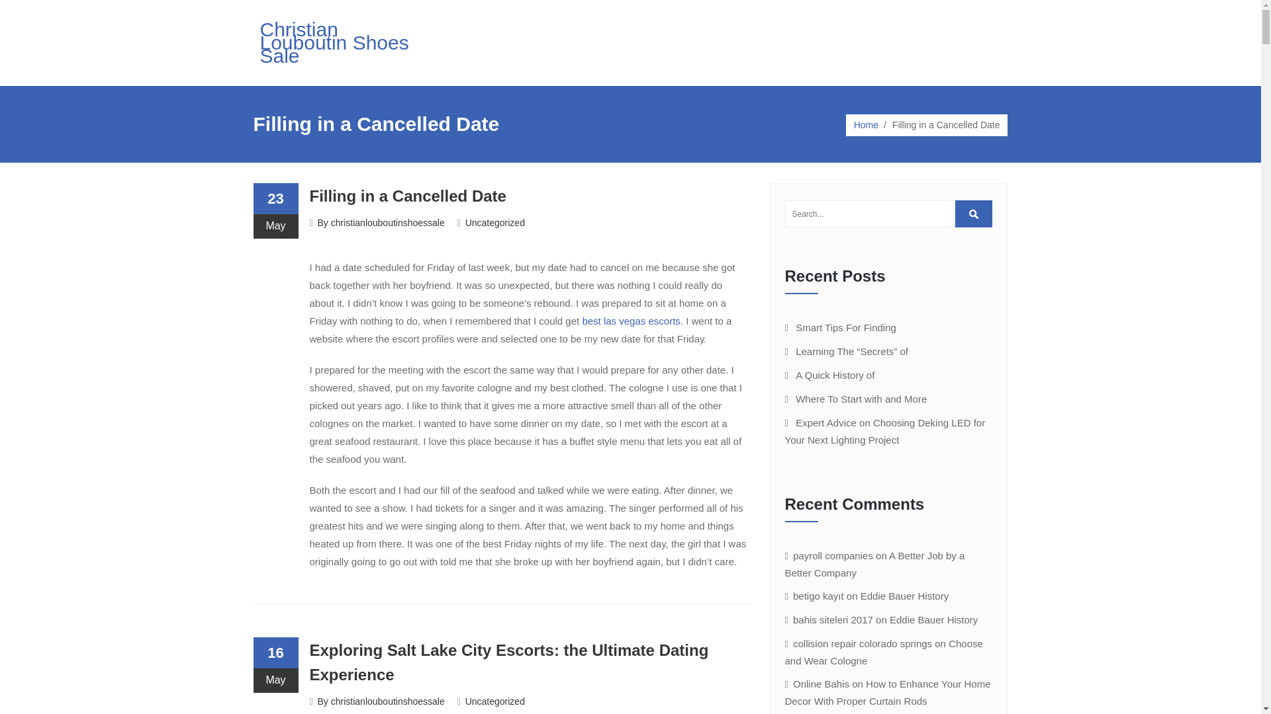 Image resolution: width=1271 pixels, height=714 pixels. Describe the element at coordinates (388, 701) in the screenshot. I see `christianlouboutinshoessale` at that location.